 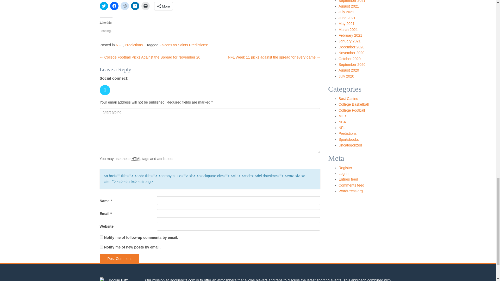 What do you see at coordinates (135, 6) in the screenshot?
I see `Click to share on LinkedIn` at bounding box center [135, 6].